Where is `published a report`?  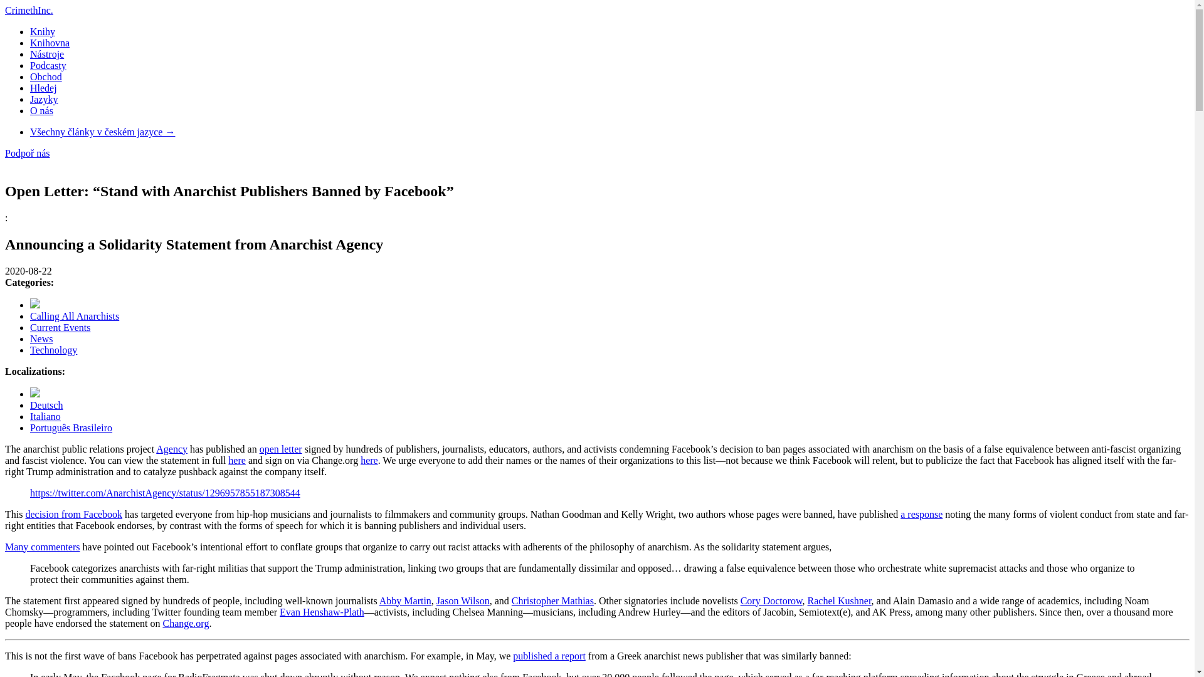
published a report is located at coordinates (549, 656).